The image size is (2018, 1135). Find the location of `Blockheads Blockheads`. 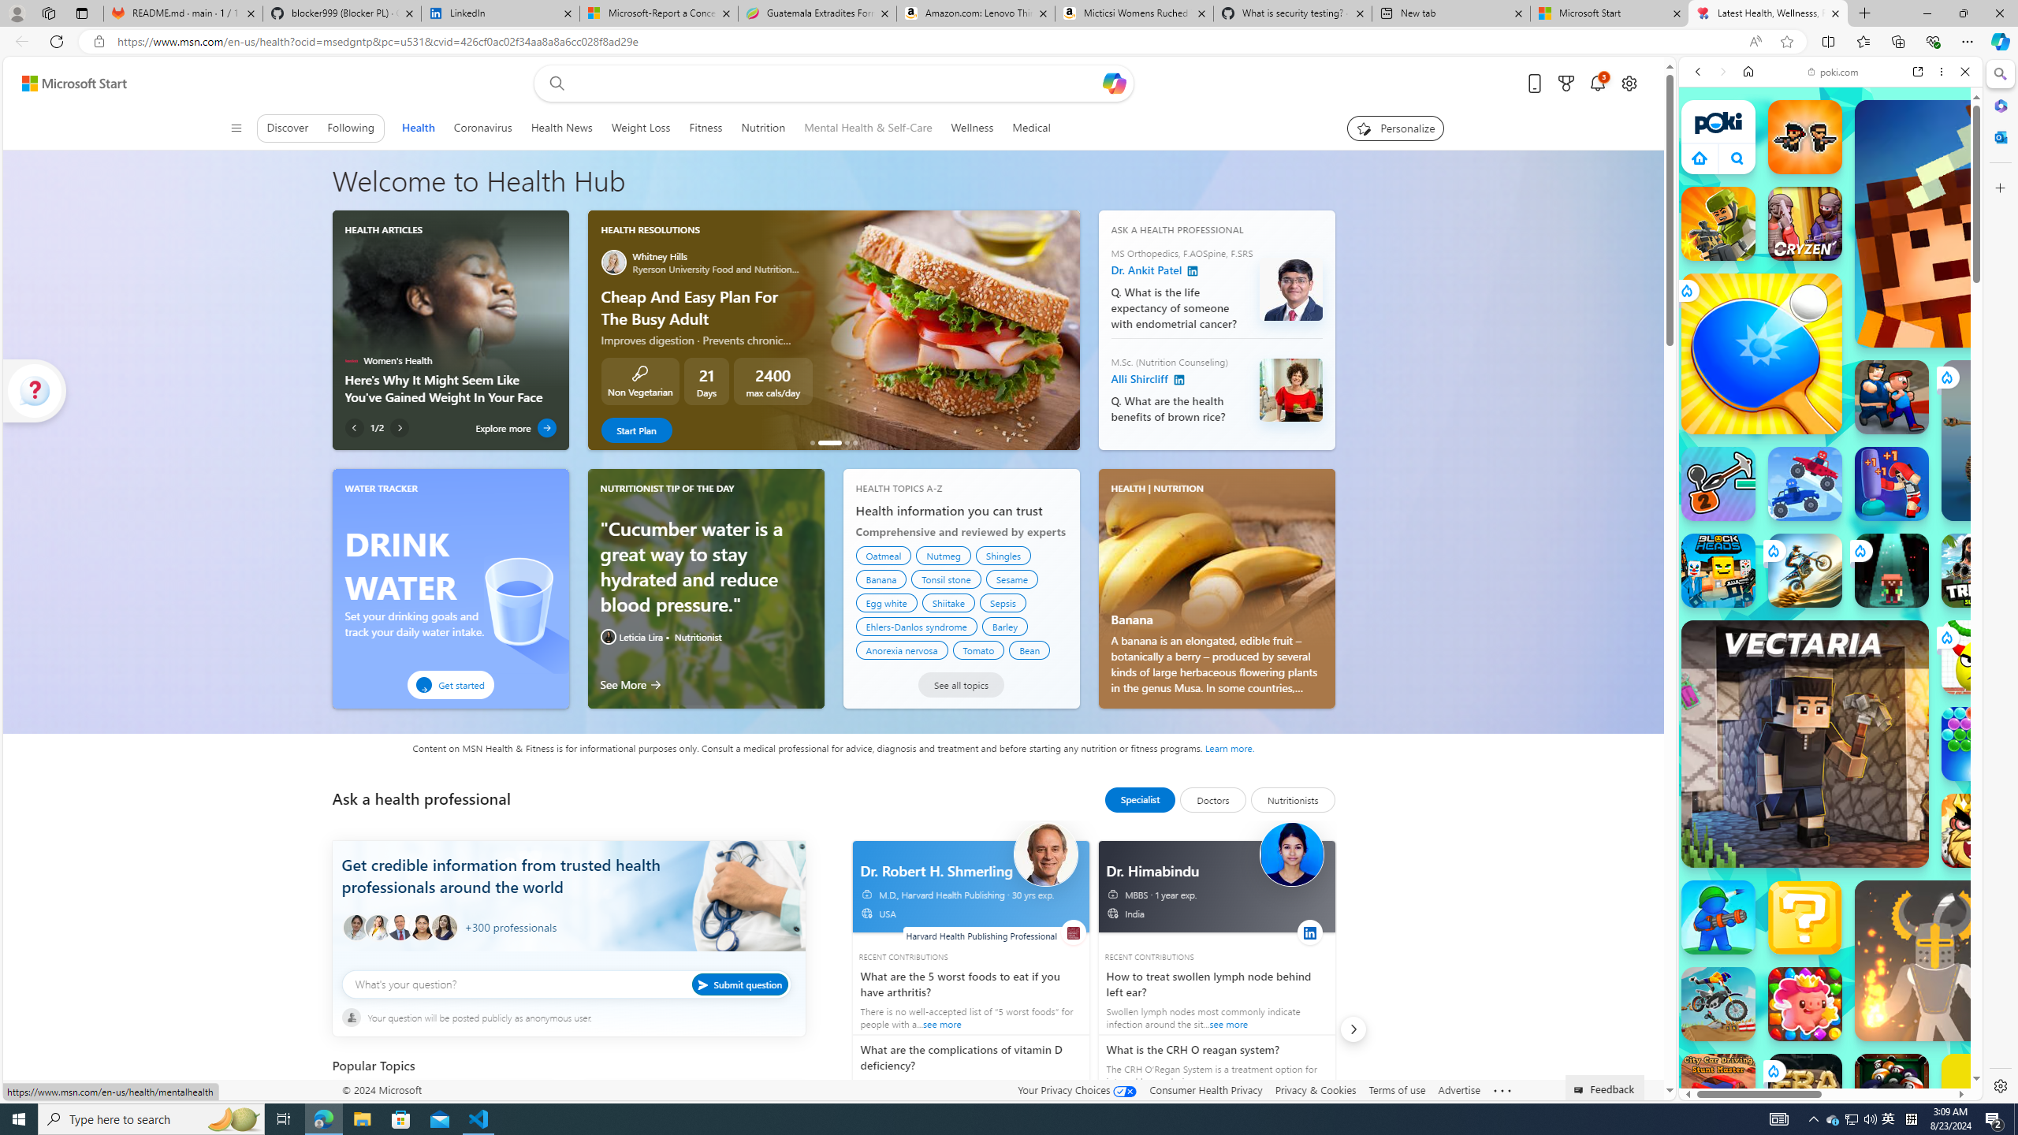

Blockheads Blockheads is located at coordinates (1718, 570).